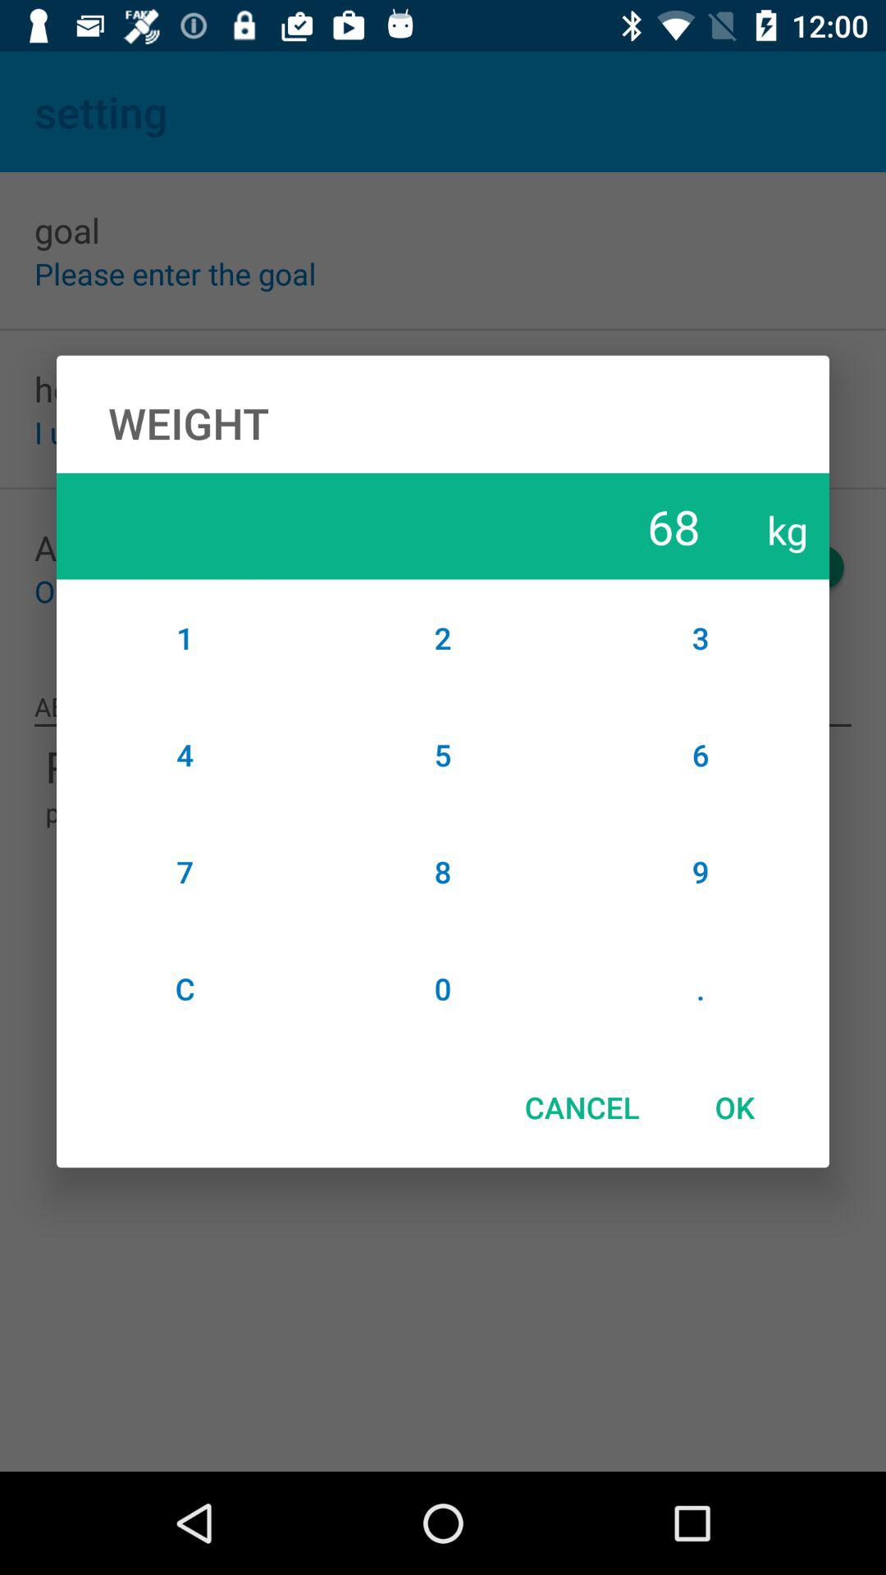  I want to click on tap the cancel, so click(582, 1107).